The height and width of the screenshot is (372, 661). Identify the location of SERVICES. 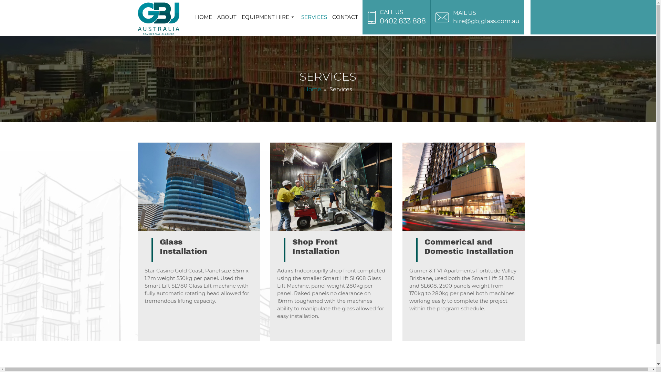
(314, 17).